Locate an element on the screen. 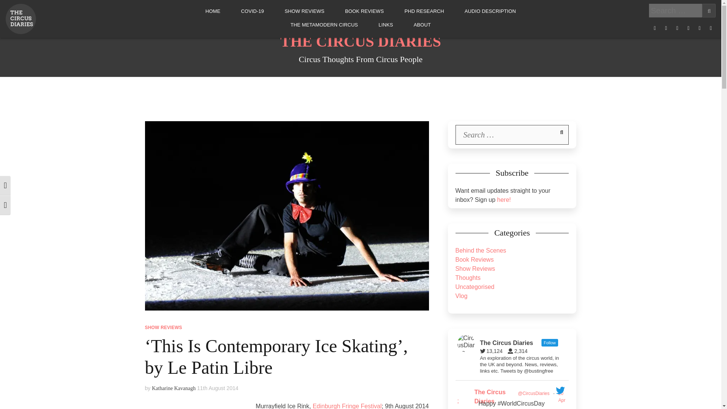 The height and width of the screenshot is (409, 727). LINKS is located at coordinates (386, 25).